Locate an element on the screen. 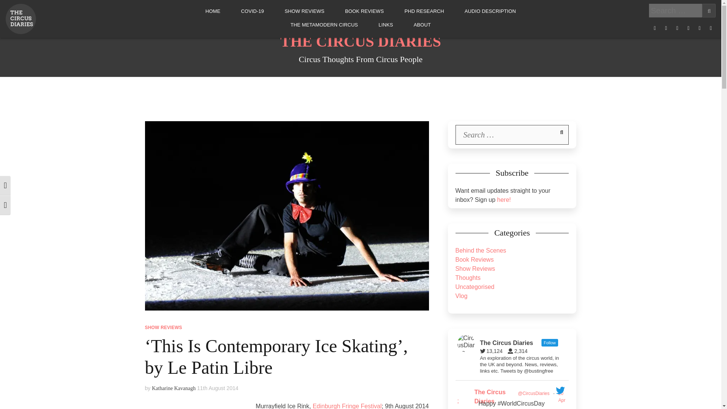 The height and width of the screenshot is (409, 727). LINKS is located at coordinates (386, 25).